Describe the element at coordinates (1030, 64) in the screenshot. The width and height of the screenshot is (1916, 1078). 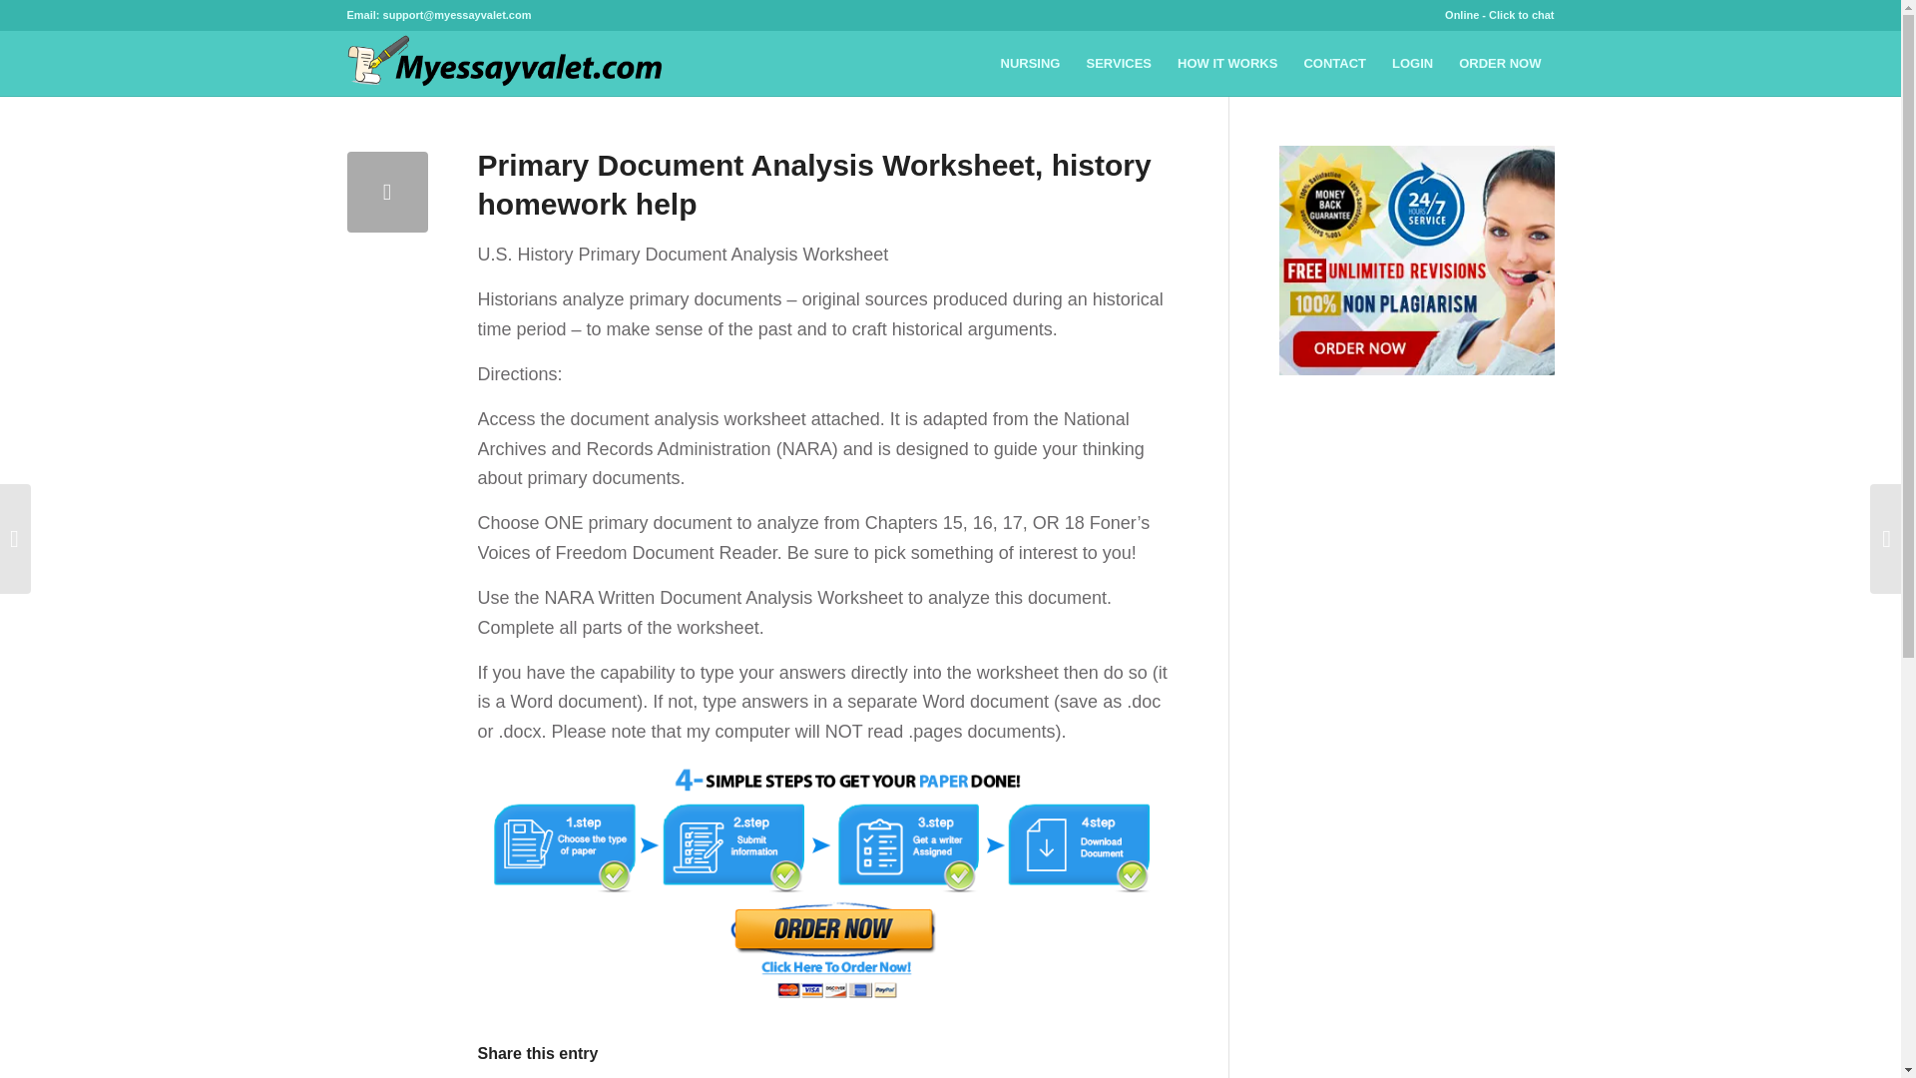
I see `NURSING` at that location.